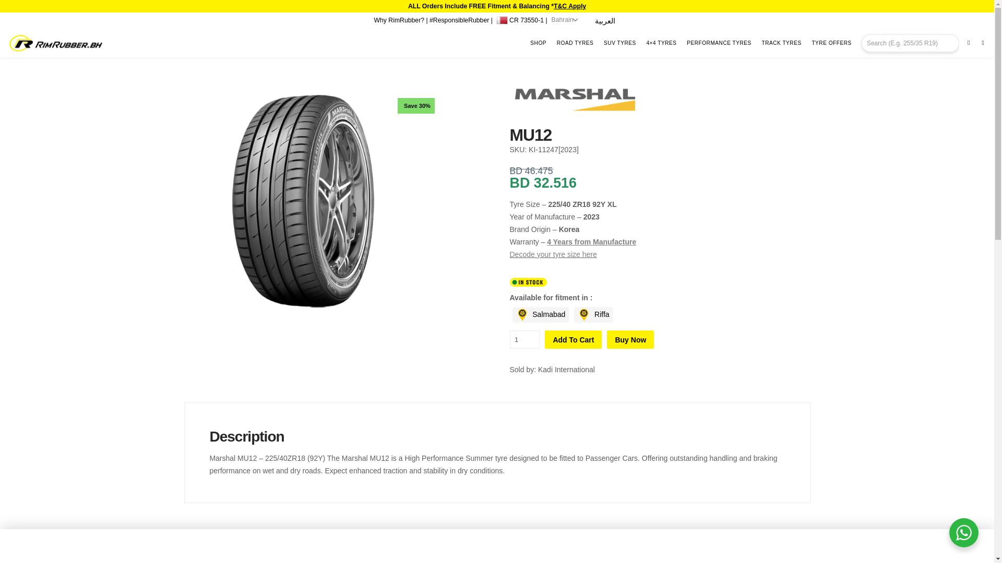 The width and height of the screenshot is (1002, 563). Describe the element at coordinates (524, 339) in the screenshot. I see `1` at that location.